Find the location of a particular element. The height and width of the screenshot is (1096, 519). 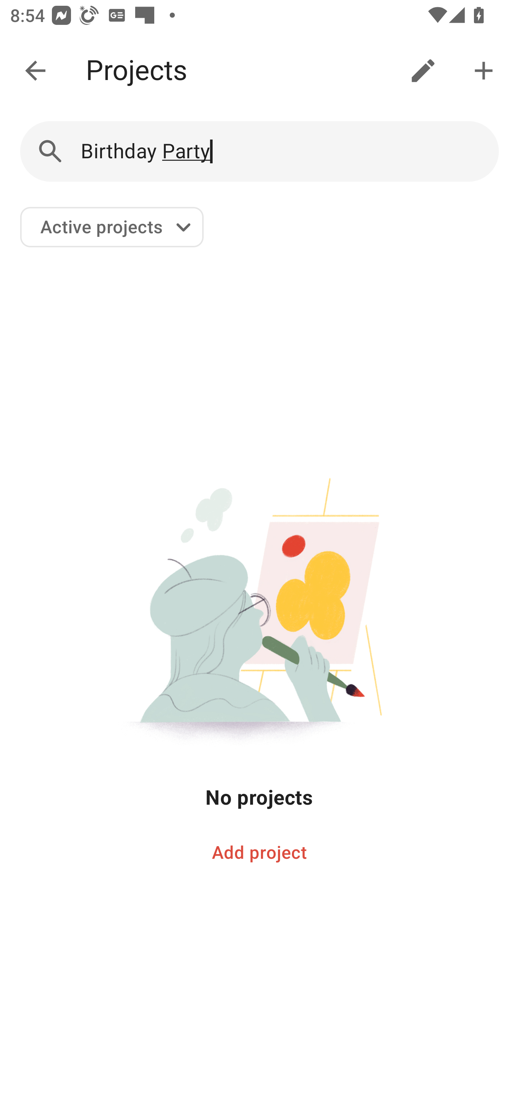

Birthday Party Search is located at coordinates (259, 151).